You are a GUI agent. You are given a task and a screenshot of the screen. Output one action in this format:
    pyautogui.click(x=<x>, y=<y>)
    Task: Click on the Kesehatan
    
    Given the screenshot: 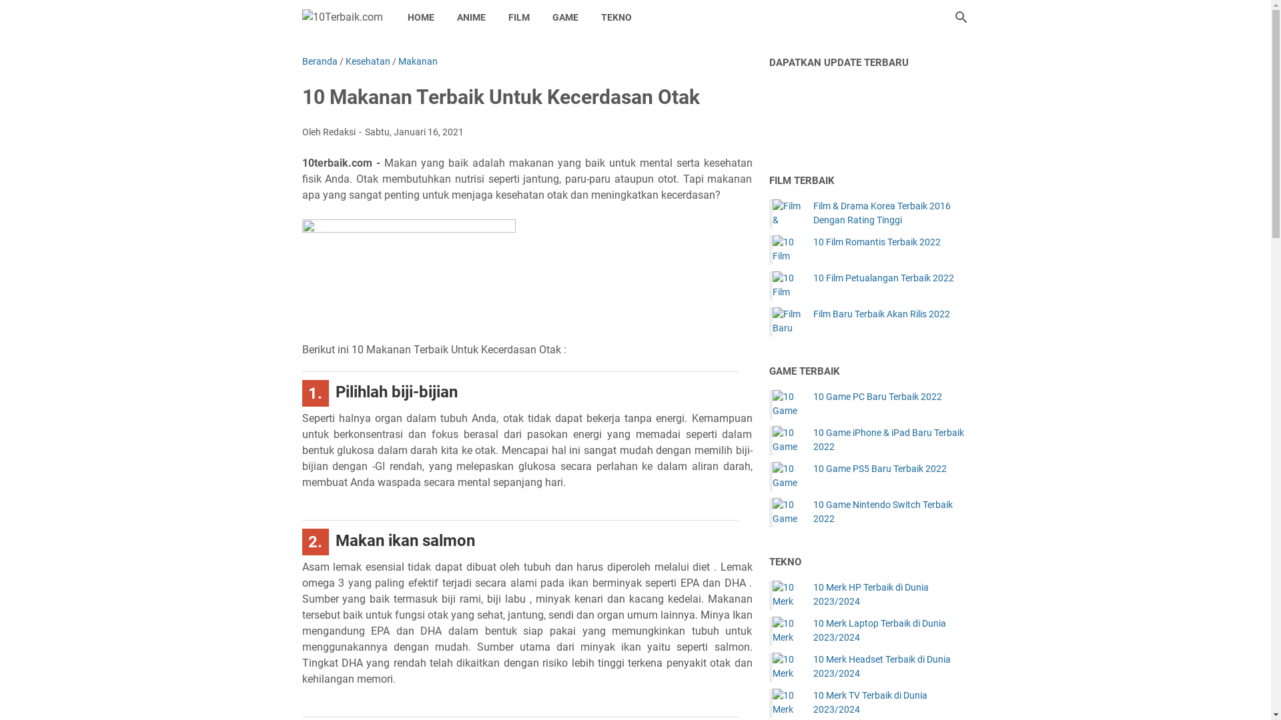 What is the action you would take?
    pyautogui.click(x=368, y=61)
    